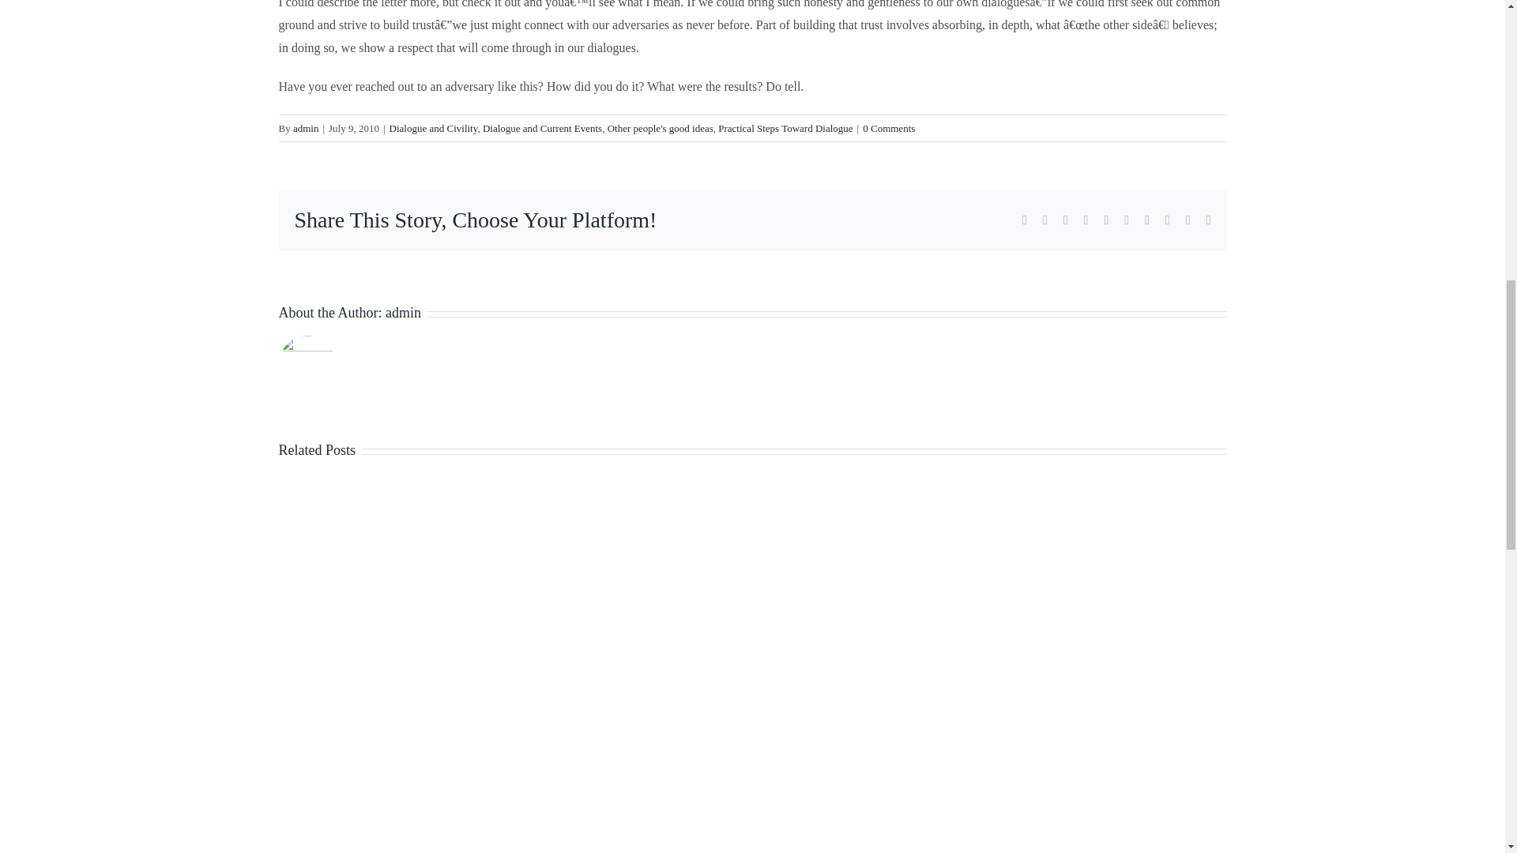 This screenshot has width=1517, height=853. I want to click on Dialogue and Current Events, so click(542, 128).